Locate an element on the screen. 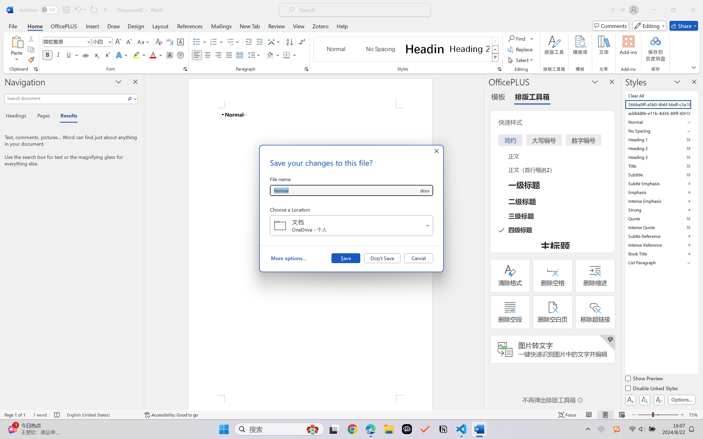 This screenshot has height=439, width=703. Superscript is located at coordinates (107, 55).